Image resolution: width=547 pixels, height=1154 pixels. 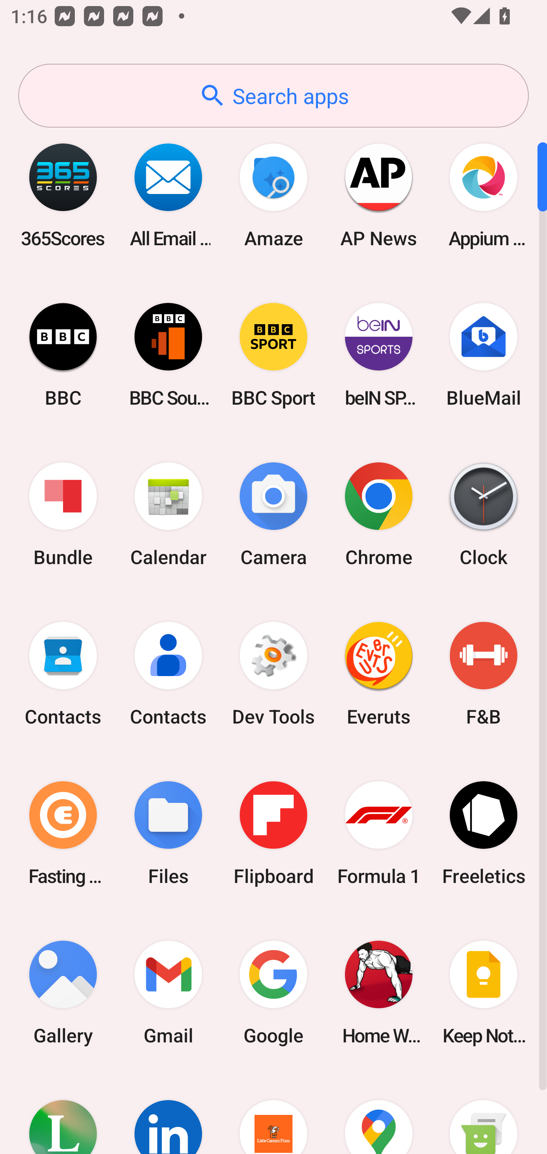 I want to click on BlueMail, so click(x=484, y=355).